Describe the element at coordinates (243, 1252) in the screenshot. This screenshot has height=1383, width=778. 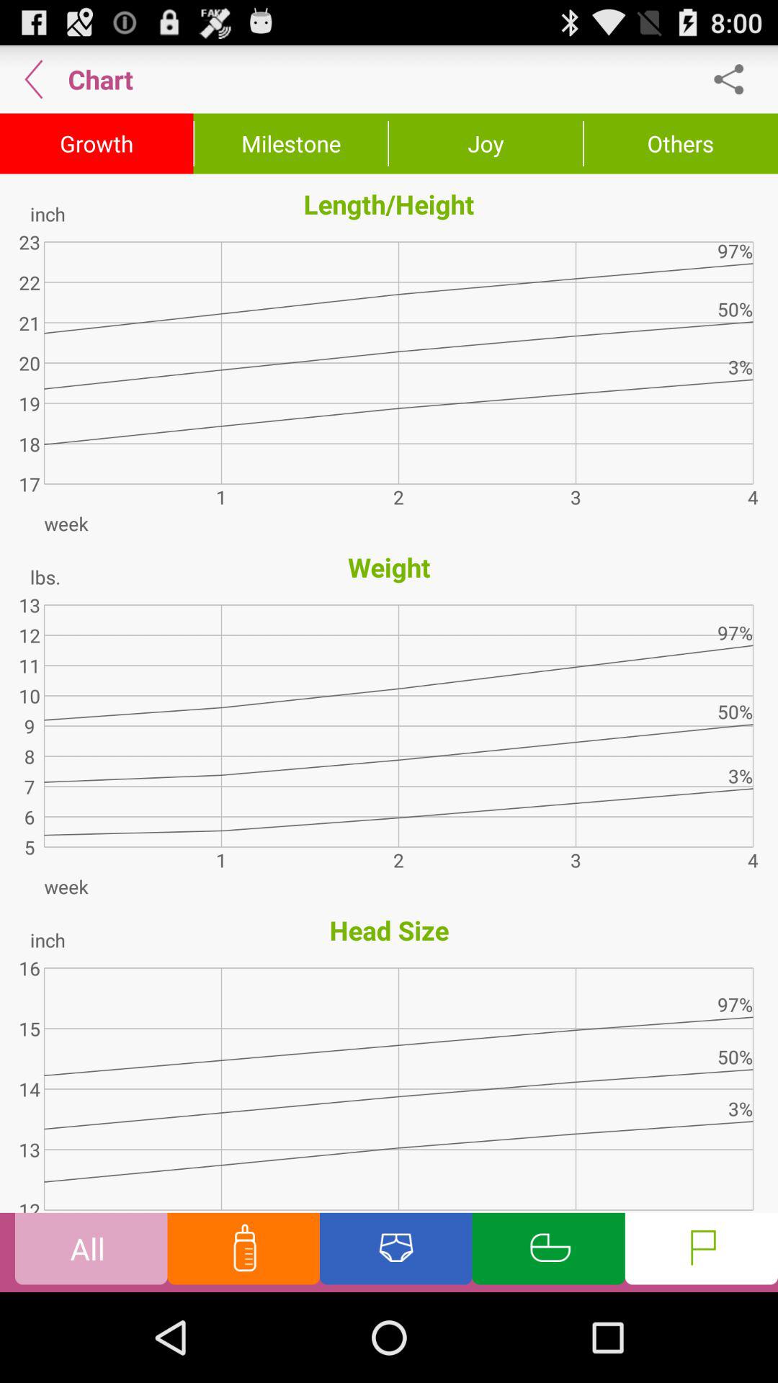
I see `open feeding chart` at that location.